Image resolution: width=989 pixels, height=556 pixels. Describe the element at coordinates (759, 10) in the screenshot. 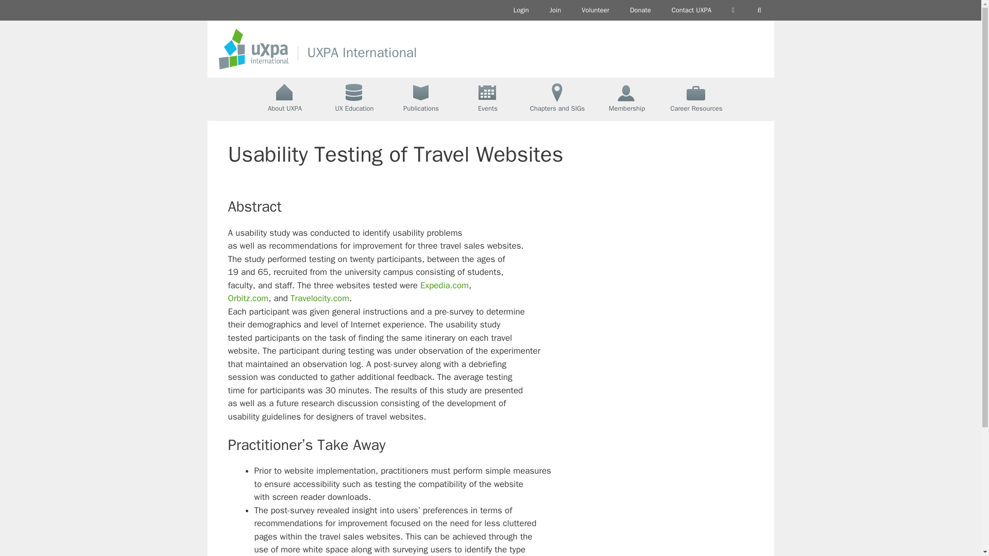

I see `Search` at that location.